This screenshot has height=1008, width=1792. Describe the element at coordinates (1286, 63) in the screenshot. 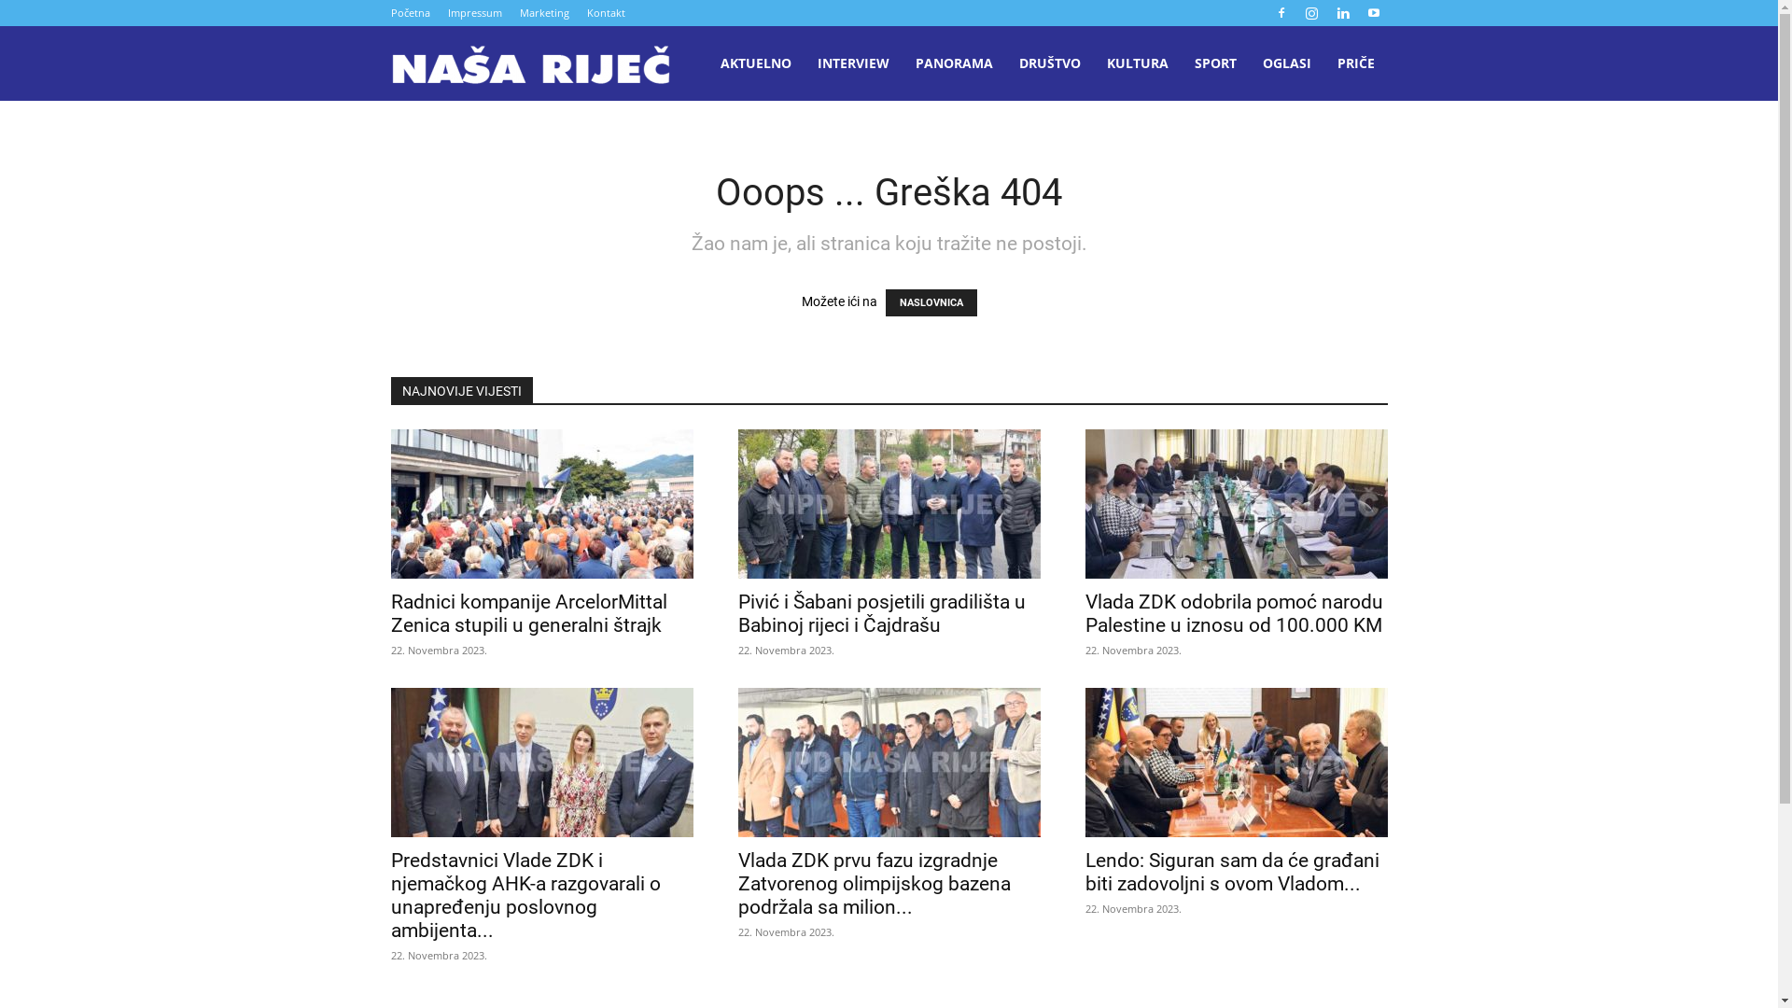

I see `OGLASI` at that location.